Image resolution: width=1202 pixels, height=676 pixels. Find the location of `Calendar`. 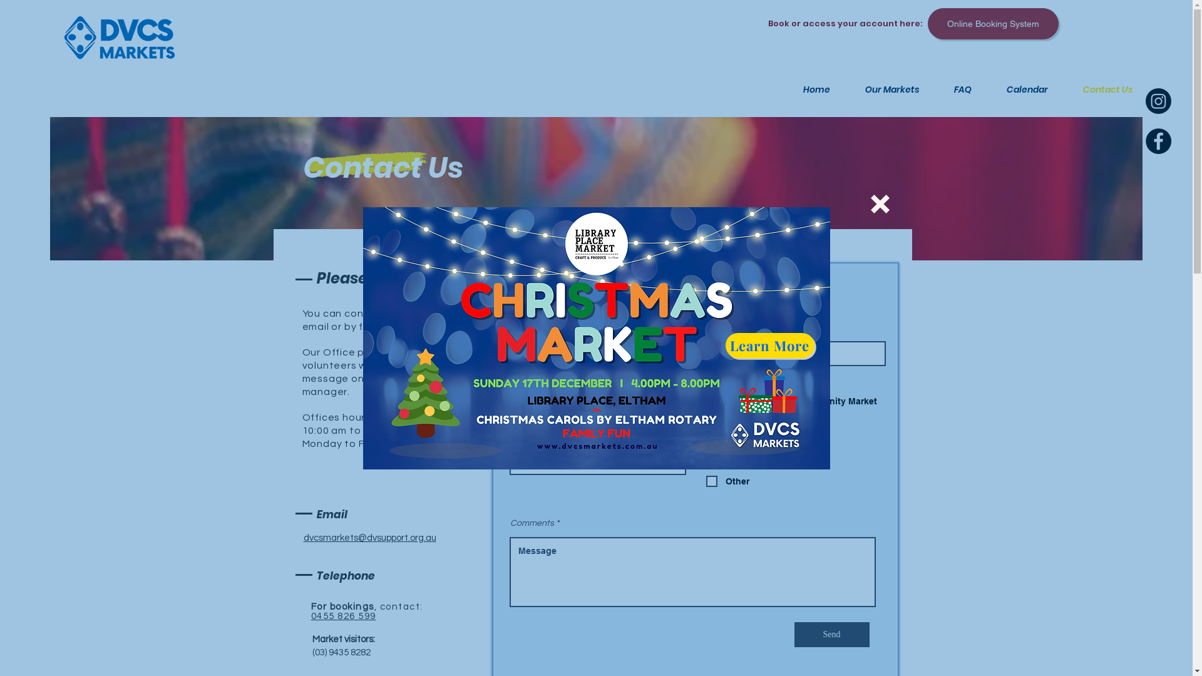

Calendar is located at coordinates (1019, 90).